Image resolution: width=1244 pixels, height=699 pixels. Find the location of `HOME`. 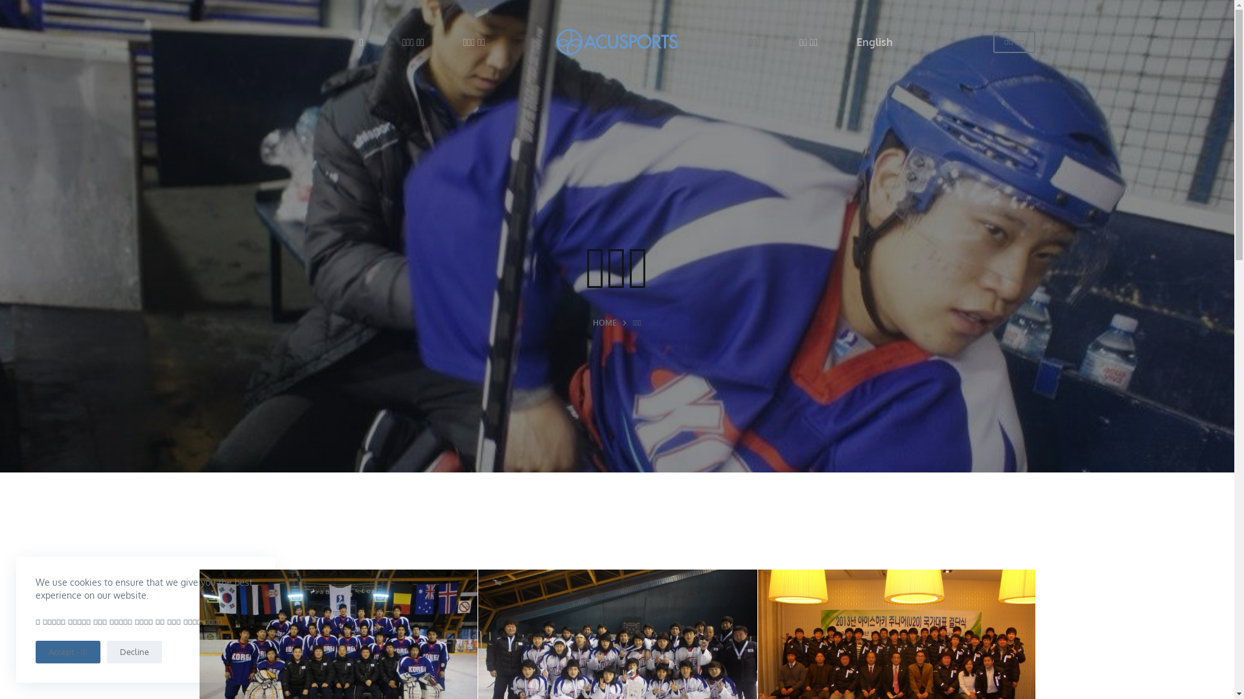

HOME is located at coordinates (605, 322).